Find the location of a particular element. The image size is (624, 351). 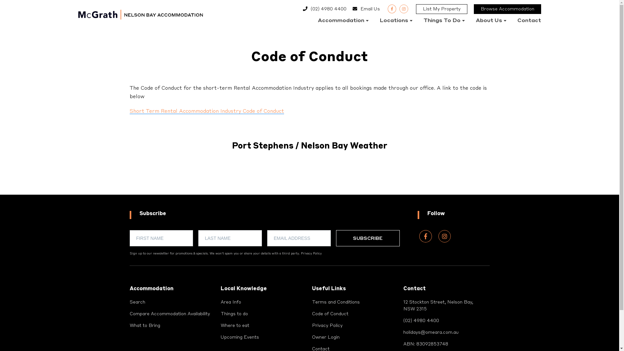

Browse Accommodation is located at coordinates (508, 9).